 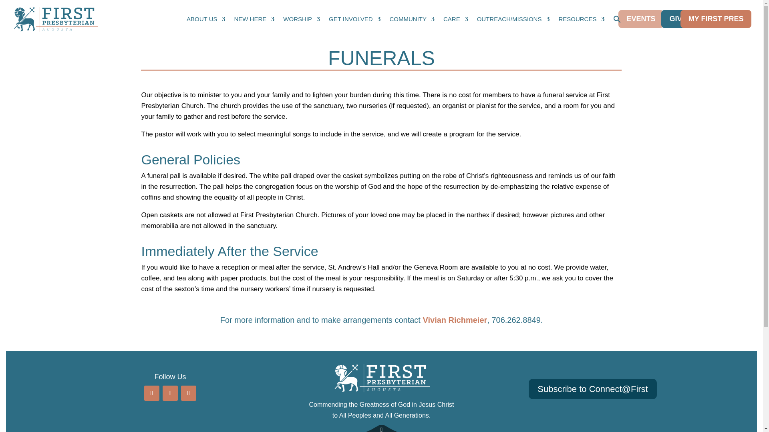 What do you see at coordinates (254, 19) in the screenshot?
I see `NEW HERE` at bounding box center [254, 19].